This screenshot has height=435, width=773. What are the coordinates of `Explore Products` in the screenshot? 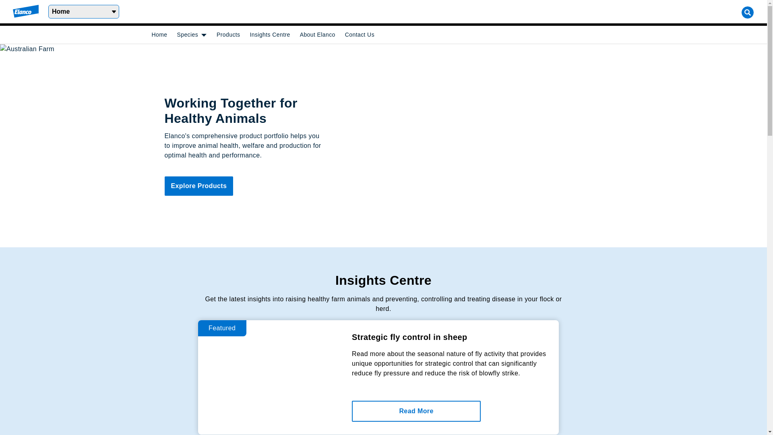 It's located at (199, 186).